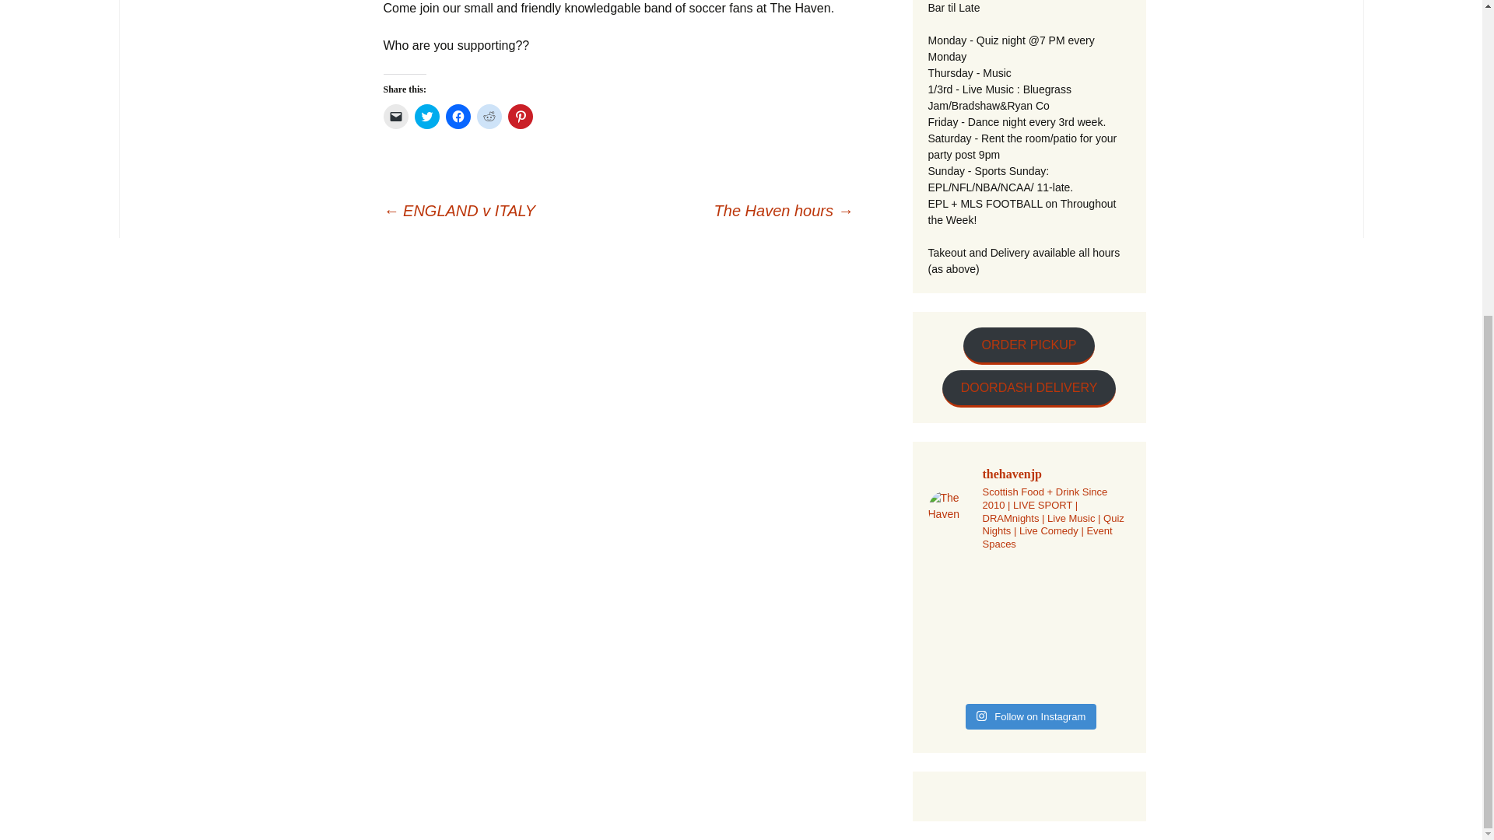 The width and height of the screenshot is (1494, 840). What do you see at coordinates (458, 117) in the screenshot?
I see `Click to share on Facebook` at bounding box center [458, 117].